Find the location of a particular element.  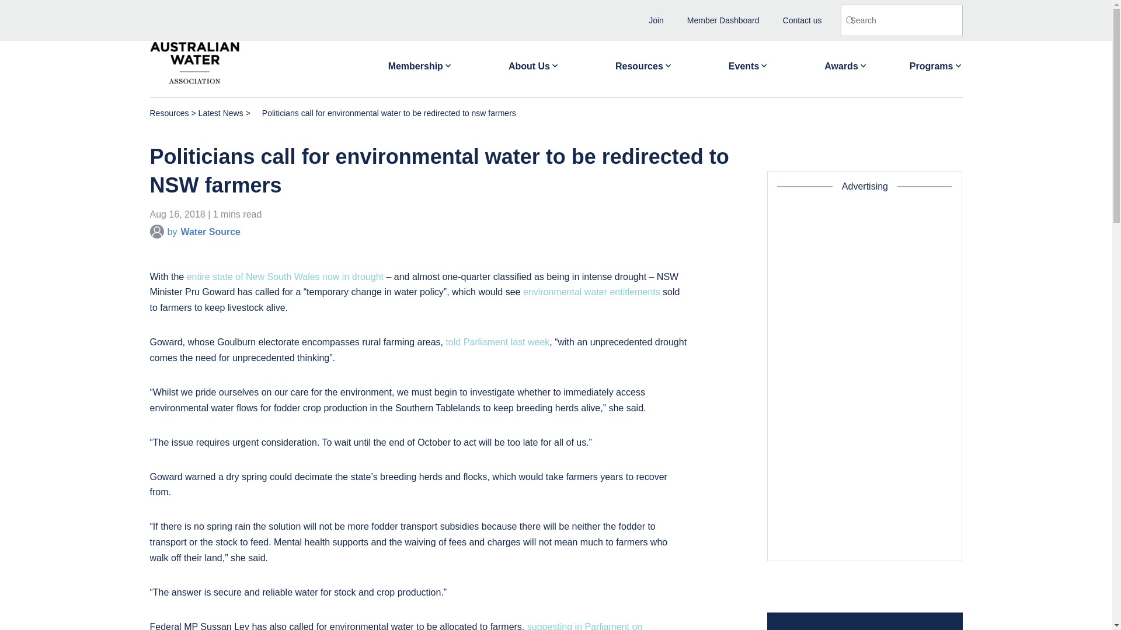

User Icon is located at coordinates (156, 231).